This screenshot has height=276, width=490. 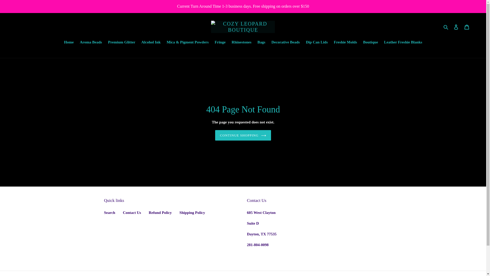 I want to click on CONTINUE SHOPPING, so click(x=243, y=135).